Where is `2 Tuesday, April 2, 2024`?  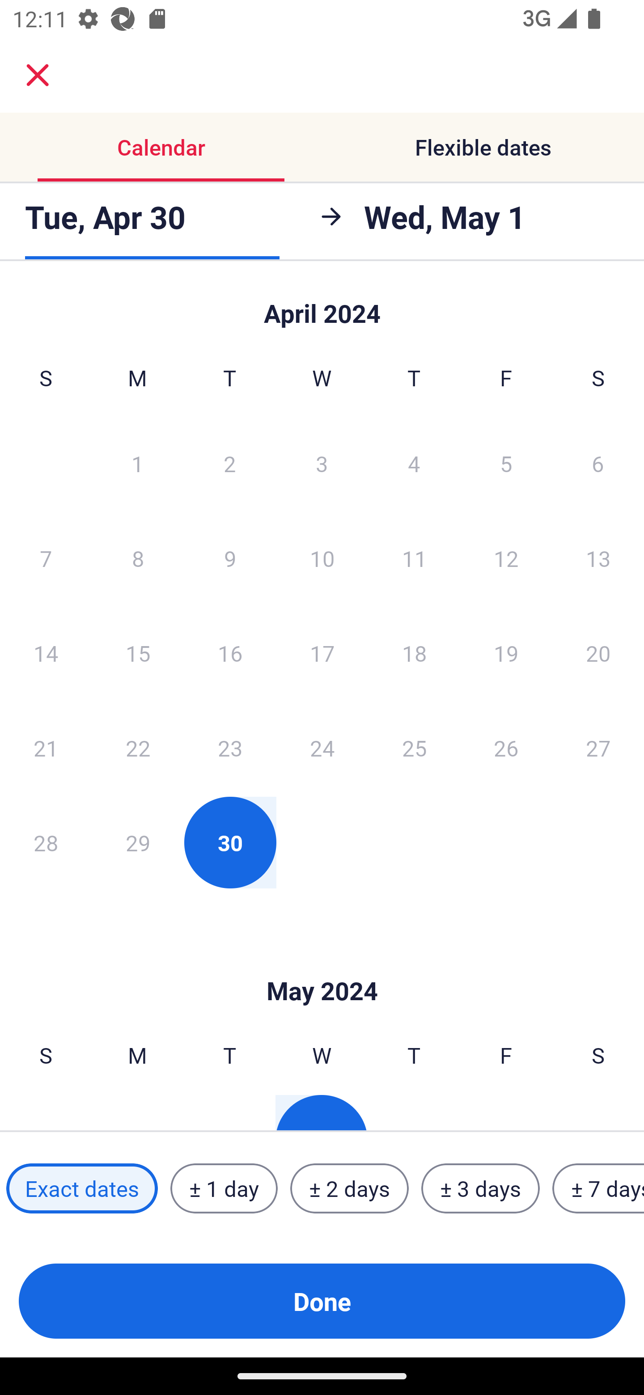 2 Tuesday, April 2, 2024 is located at coordinates (229, 463).